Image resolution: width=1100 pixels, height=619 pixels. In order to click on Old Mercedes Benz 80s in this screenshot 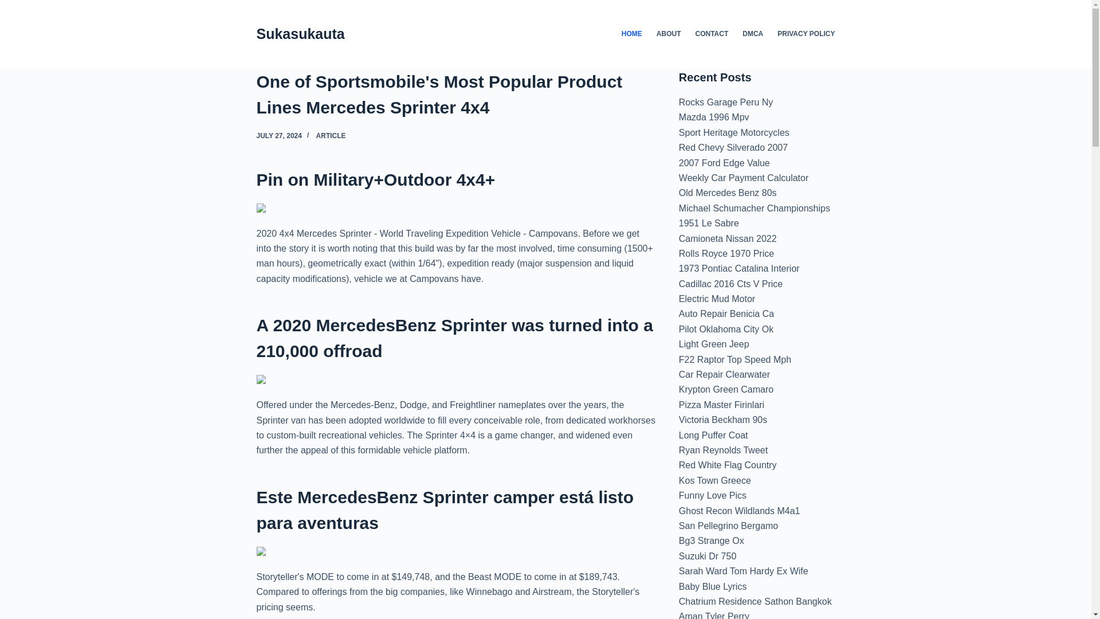, I will do `click(728, 193)`.